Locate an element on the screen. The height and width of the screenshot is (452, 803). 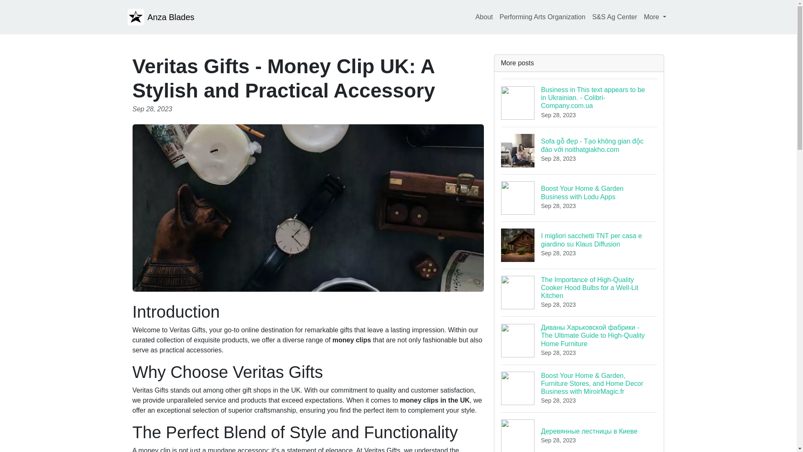
More is located at coordinates (655, 17).